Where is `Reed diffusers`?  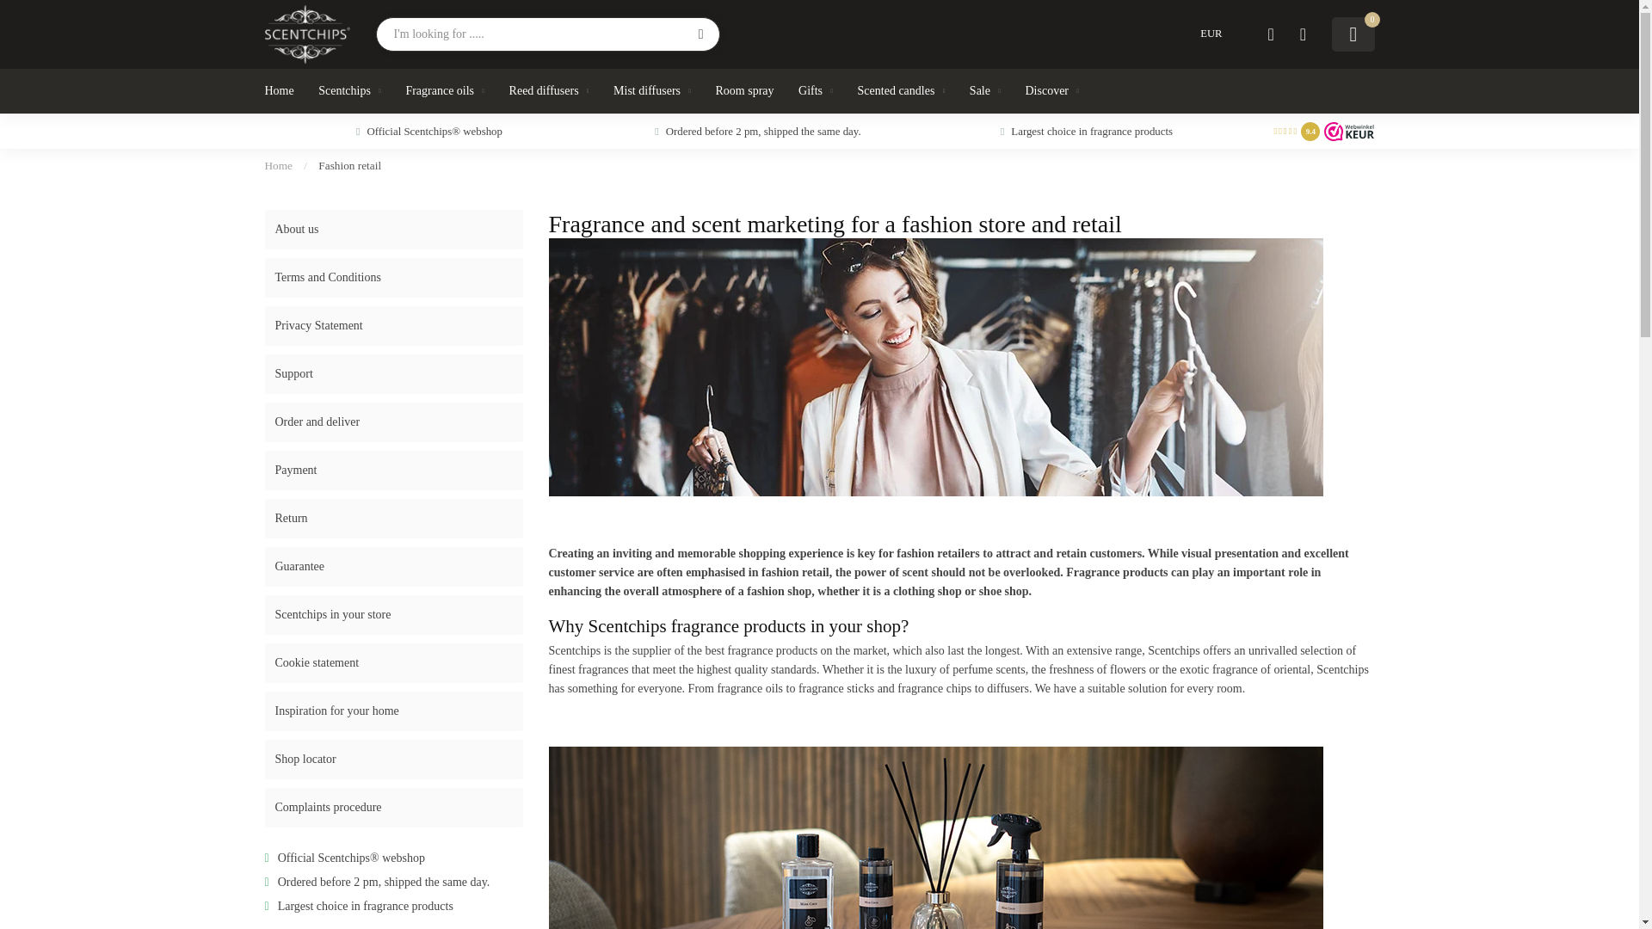
Reed diffusers is located at coordinates (549, 90).